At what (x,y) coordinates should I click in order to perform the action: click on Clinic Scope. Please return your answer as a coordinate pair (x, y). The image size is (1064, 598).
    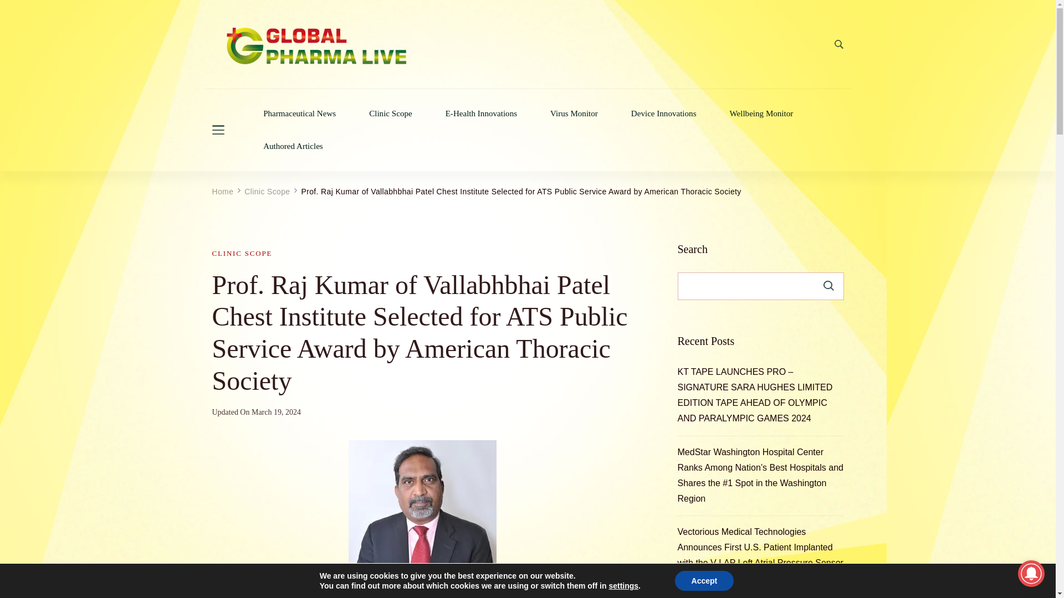
    Looking at the image, I should click on (390, 113).